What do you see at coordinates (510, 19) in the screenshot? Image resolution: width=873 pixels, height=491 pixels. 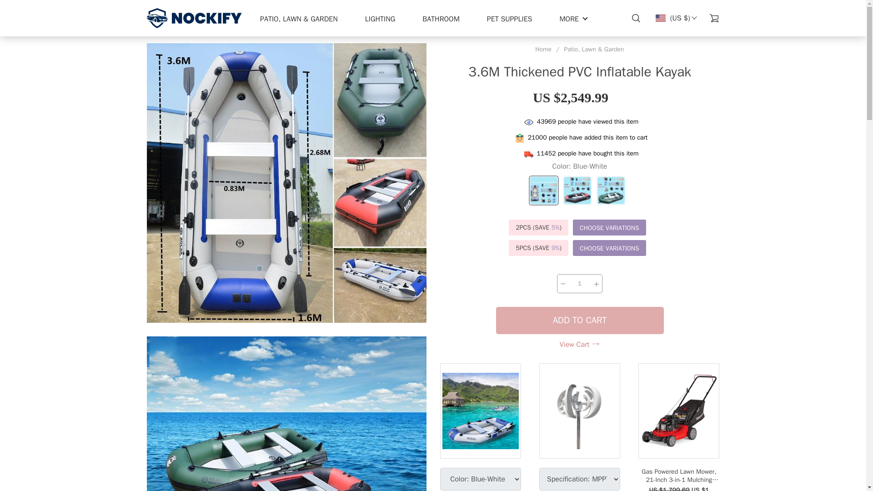 I see `PET SUPPLIES` at bounding box center [510, 19].